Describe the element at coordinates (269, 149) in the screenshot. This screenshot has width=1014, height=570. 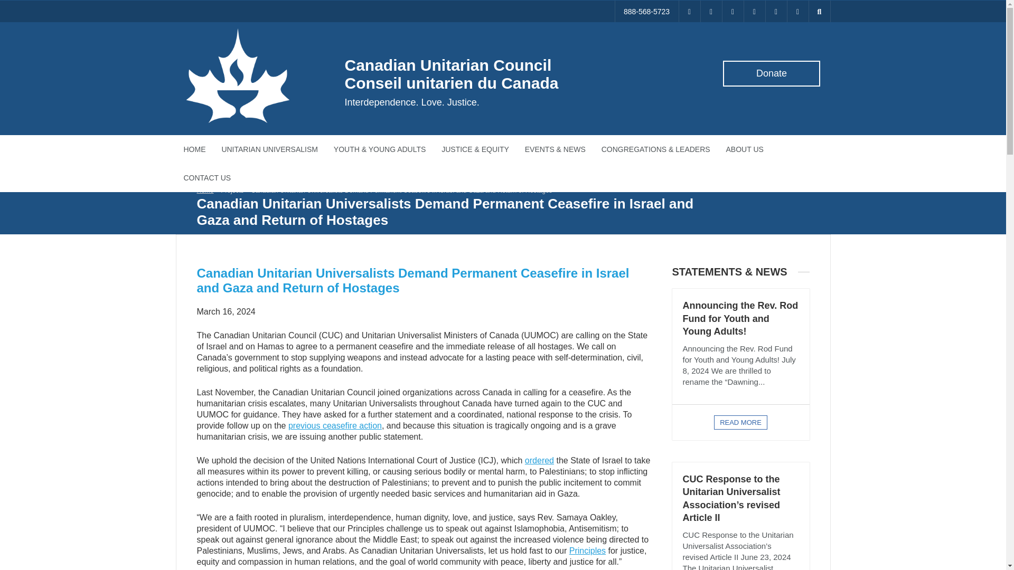
I see `UNITARIAN UNIVERSALISM` at that location.